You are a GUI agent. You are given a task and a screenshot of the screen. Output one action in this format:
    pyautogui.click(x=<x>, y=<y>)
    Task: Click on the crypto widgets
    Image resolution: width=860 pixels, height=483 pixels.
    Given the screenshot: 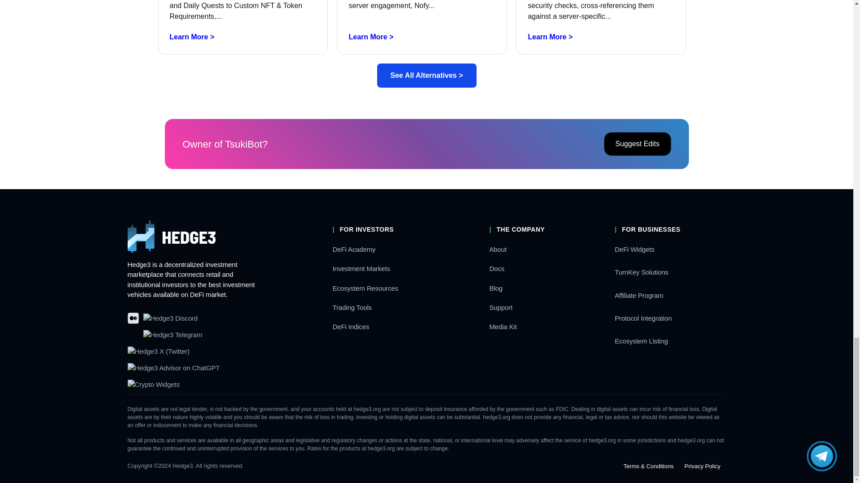 What is the action you would take?
    pyautogui.click(x=153, y=385)
    